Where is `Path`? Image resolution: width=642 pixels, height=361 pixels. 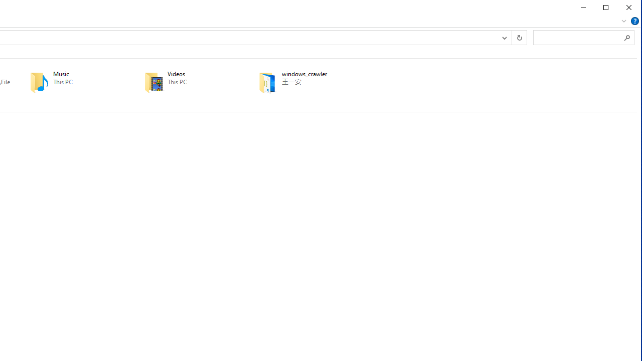
Path is located at coordinates (318, 82).